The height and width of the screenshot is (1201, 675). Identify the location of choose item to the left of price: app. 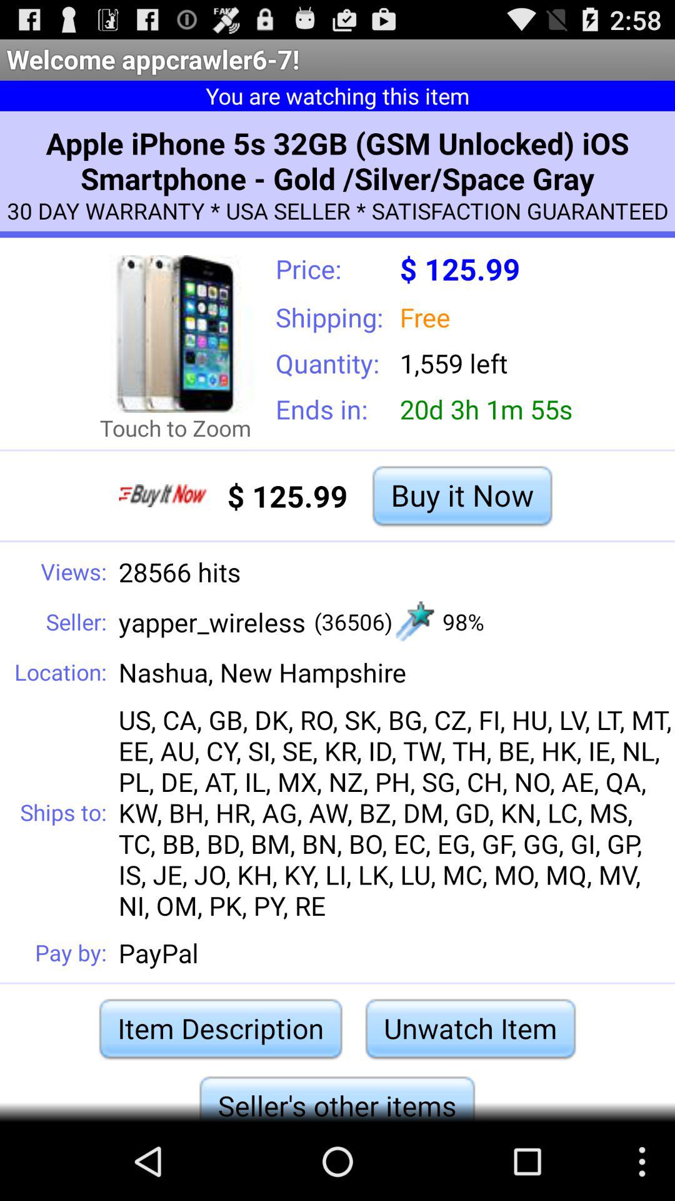
(175, 334).